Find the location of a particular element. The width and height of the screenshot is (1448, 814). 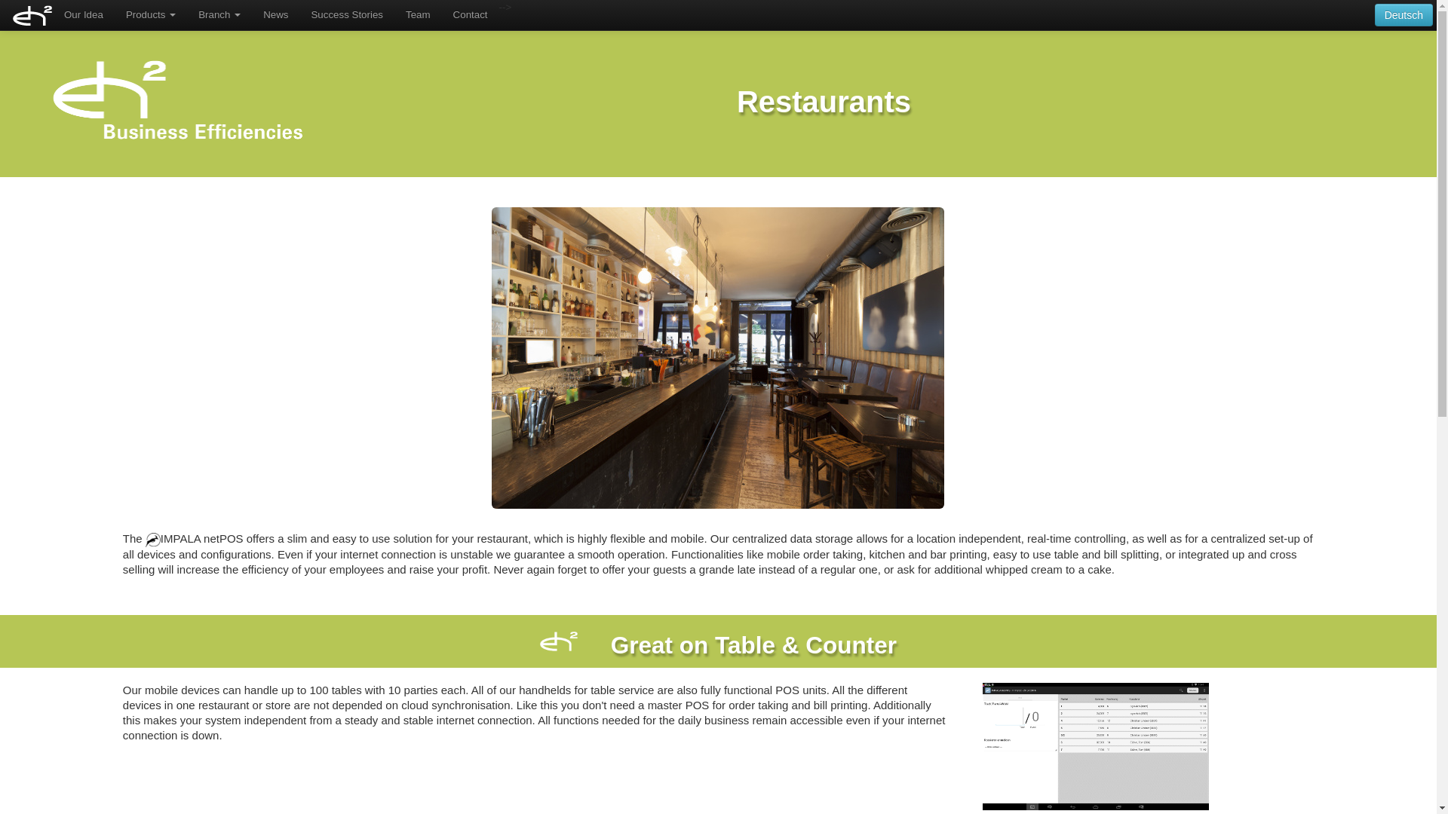

News is located at coordinates (276, 15).